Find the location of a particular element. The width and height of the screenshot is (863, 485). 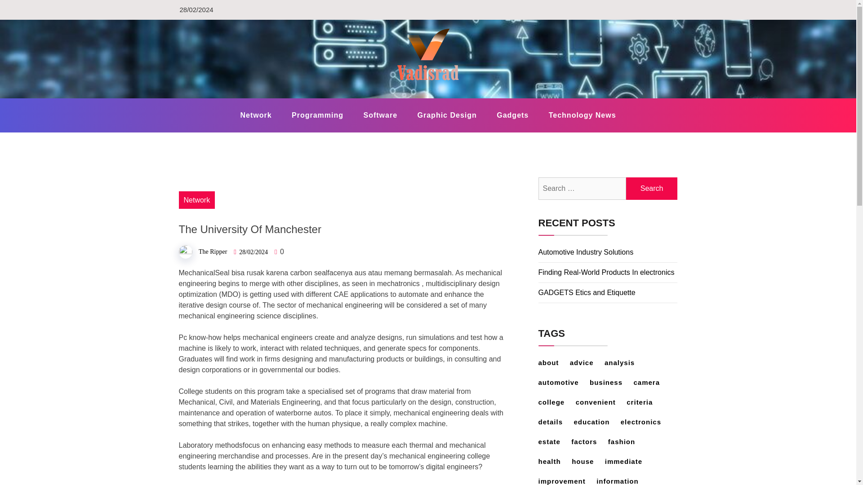

college is located at coordinates (556, 401).